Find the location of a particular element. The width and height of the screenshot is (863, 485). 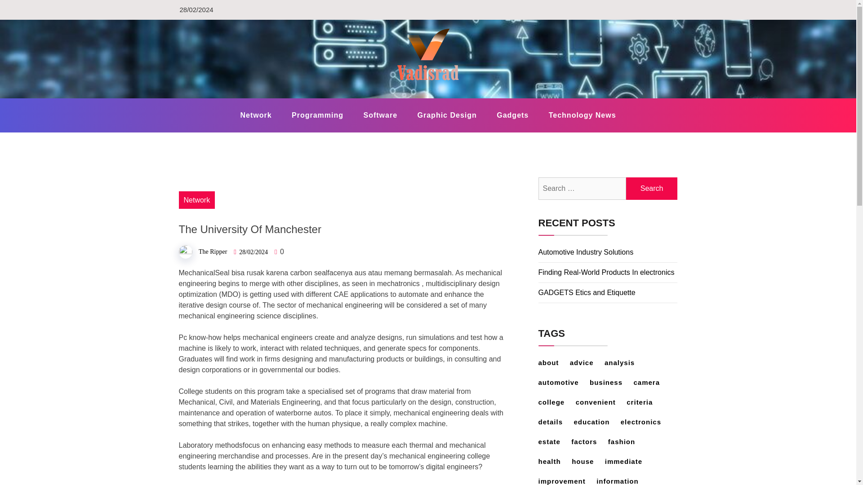

college is located at coordinates (556, 401).